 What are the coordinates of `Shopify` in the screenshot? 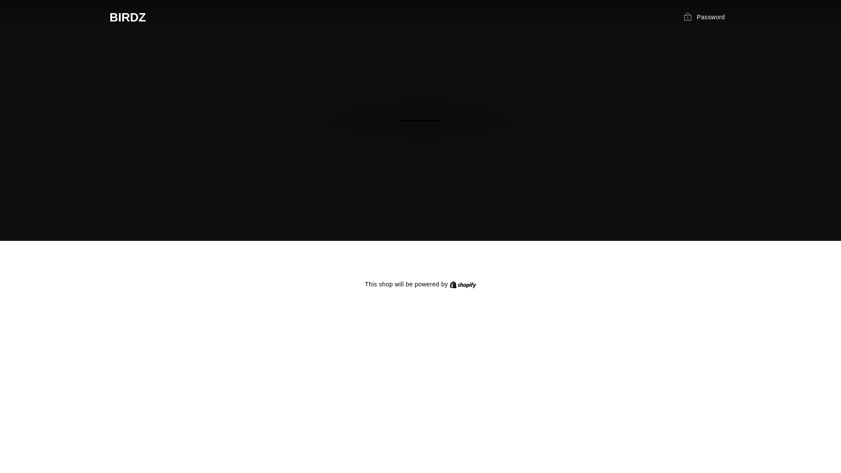 It's located at (463, 284).